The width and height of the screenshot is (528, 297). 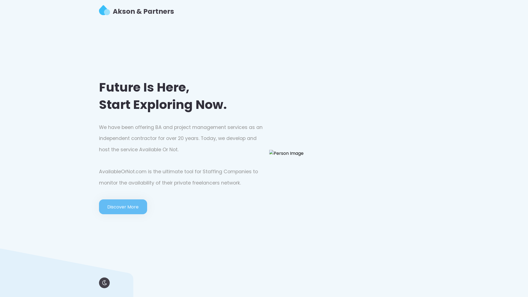 I want to click on Discover More, so click(x=123, y=207).